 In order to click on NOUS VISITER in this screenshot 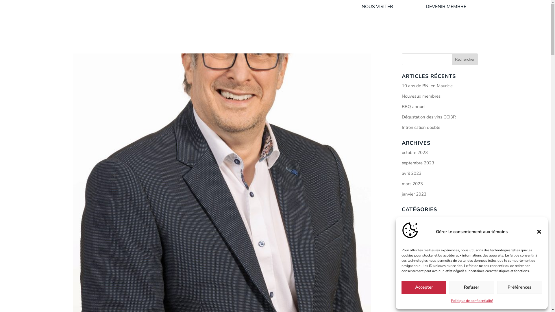, I will do `click(377, 6)`.